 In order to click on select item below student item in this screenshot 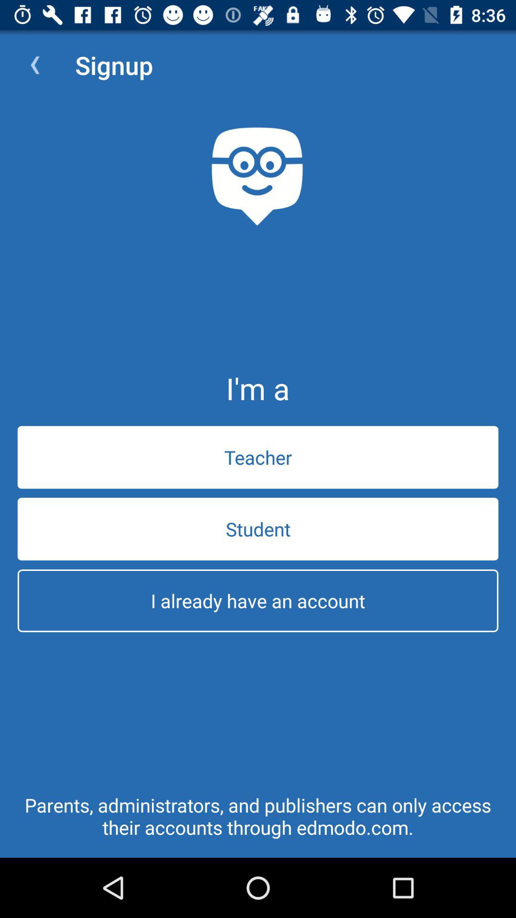, I will do `click(258, 601)`.